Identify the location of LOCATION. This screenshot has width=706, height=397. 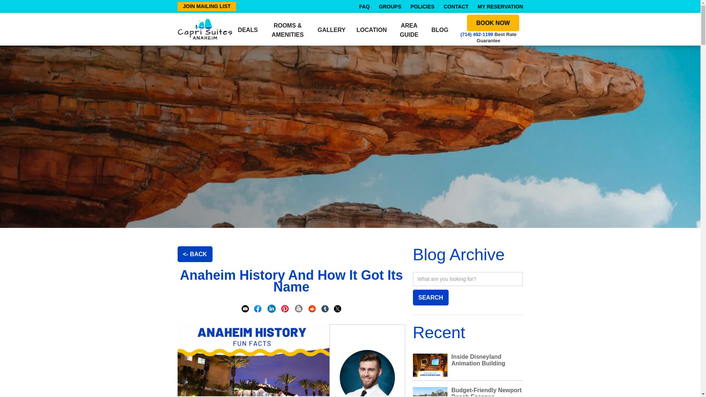
(371, 29).